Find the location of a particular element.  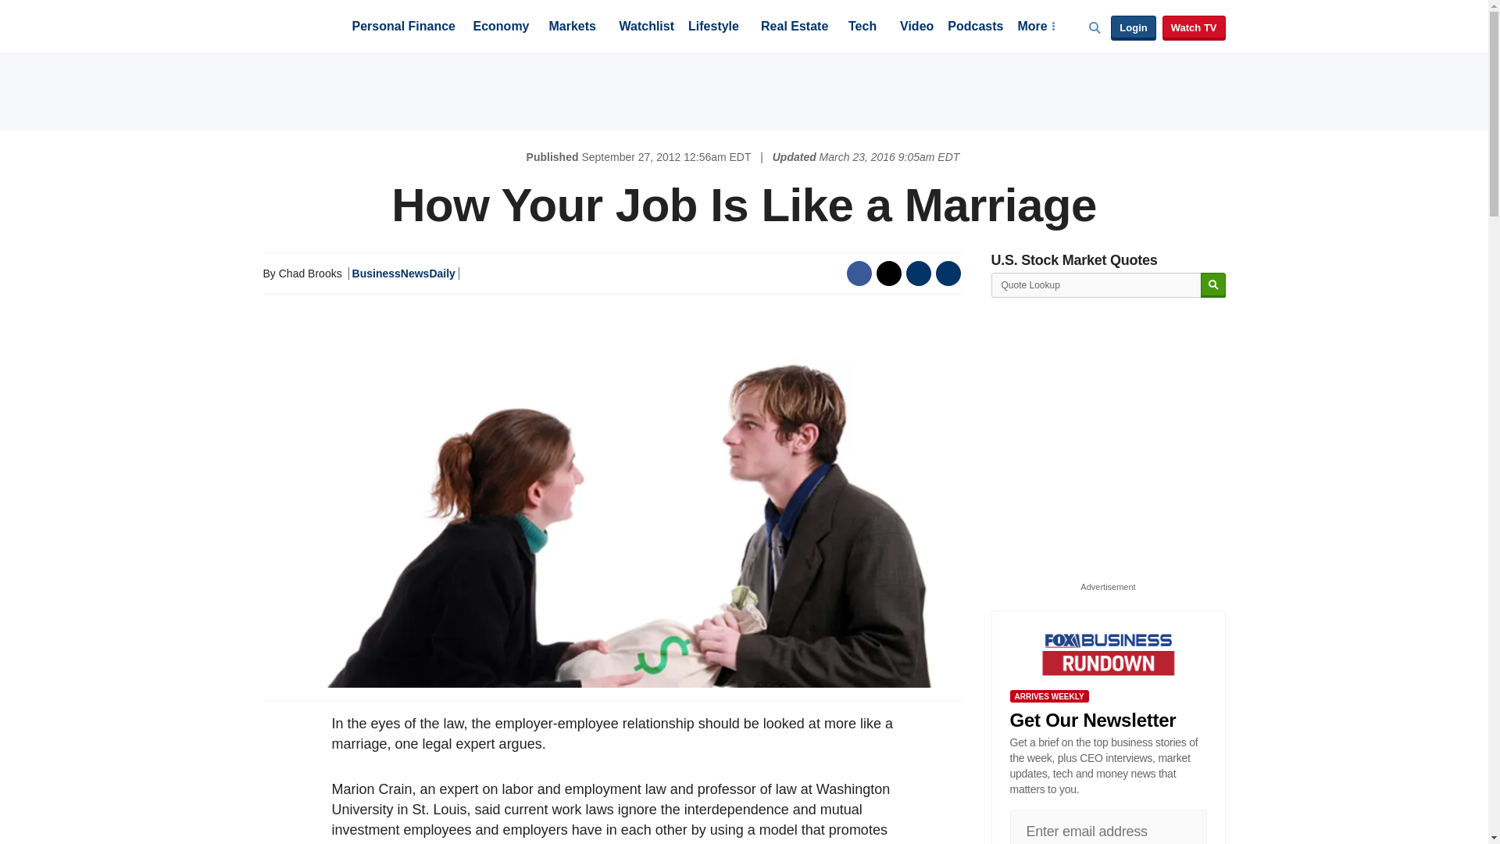

Real Estate is located at coordinates (794, 27).